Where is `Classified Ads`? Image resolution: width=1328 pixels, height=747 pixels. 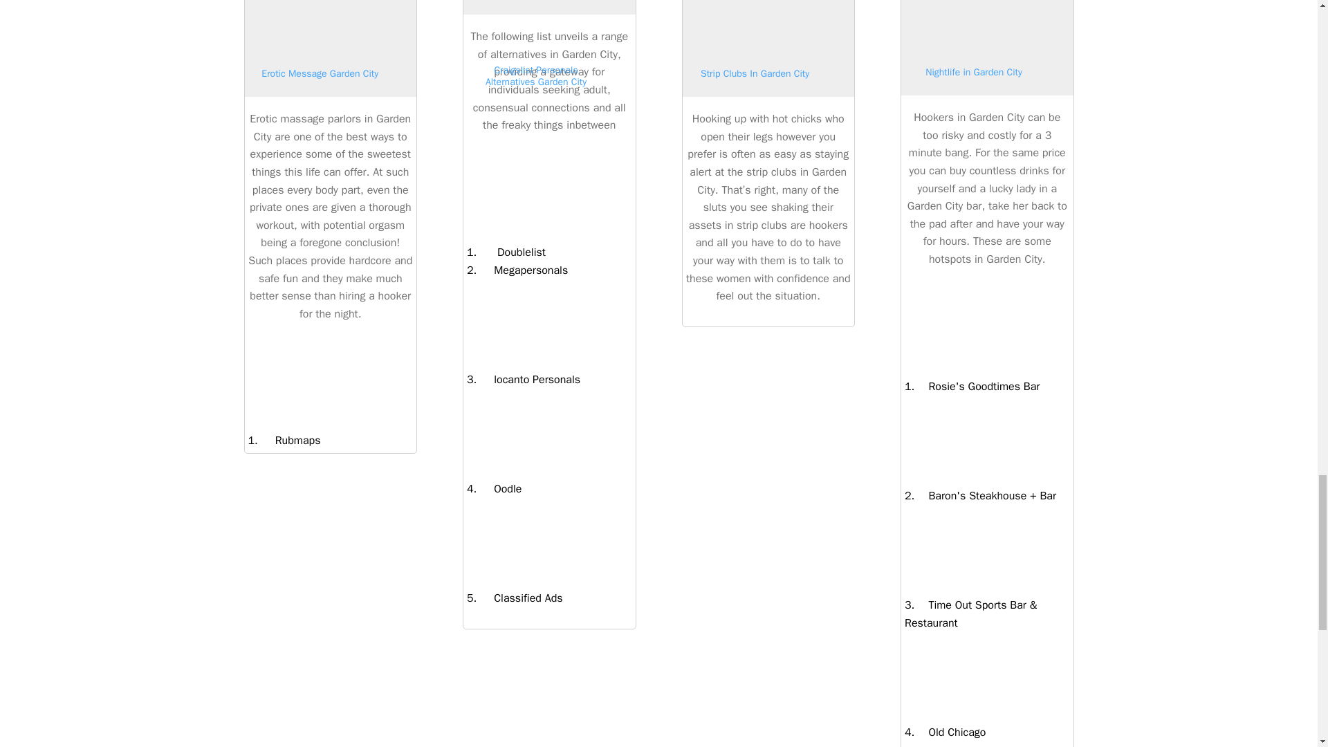
Classified Ads is located at coordinates (519, 598).